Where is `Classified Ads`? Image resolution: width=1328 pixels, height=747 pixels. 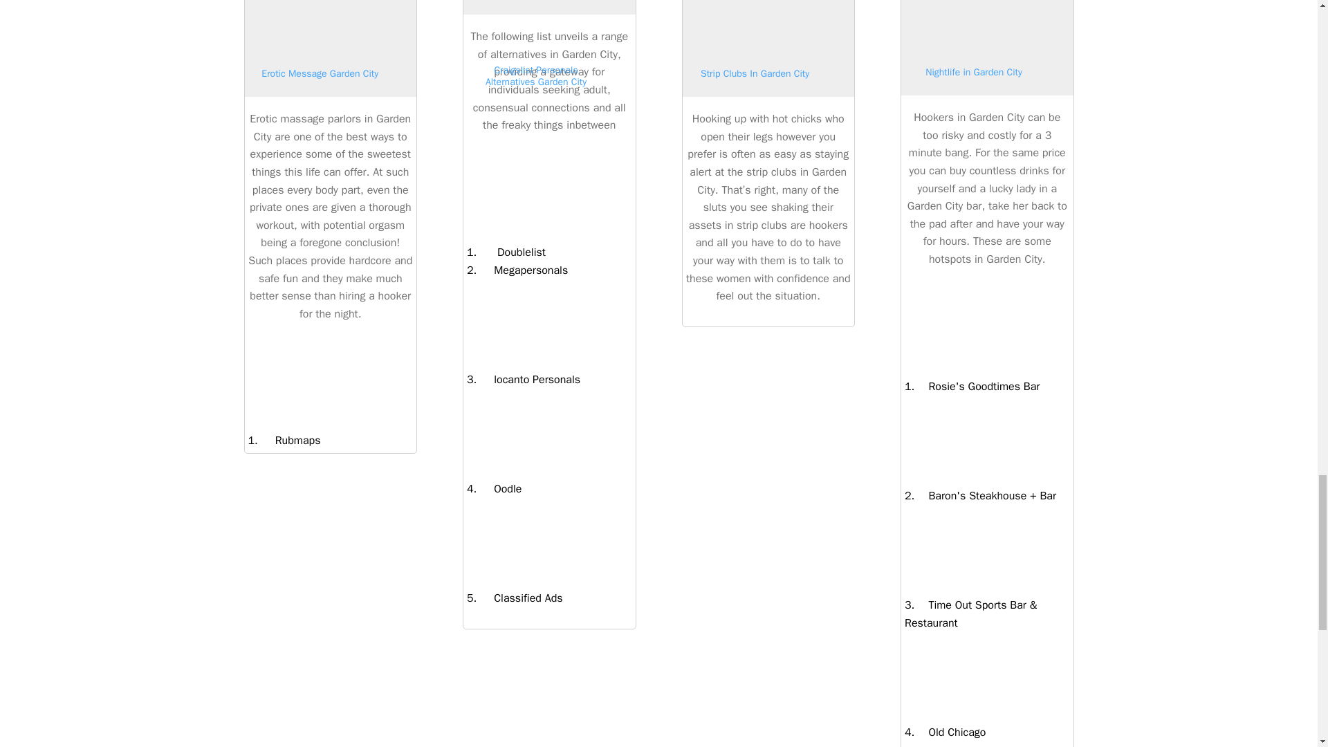
Classified Ads is located at coordinates (519, 598).